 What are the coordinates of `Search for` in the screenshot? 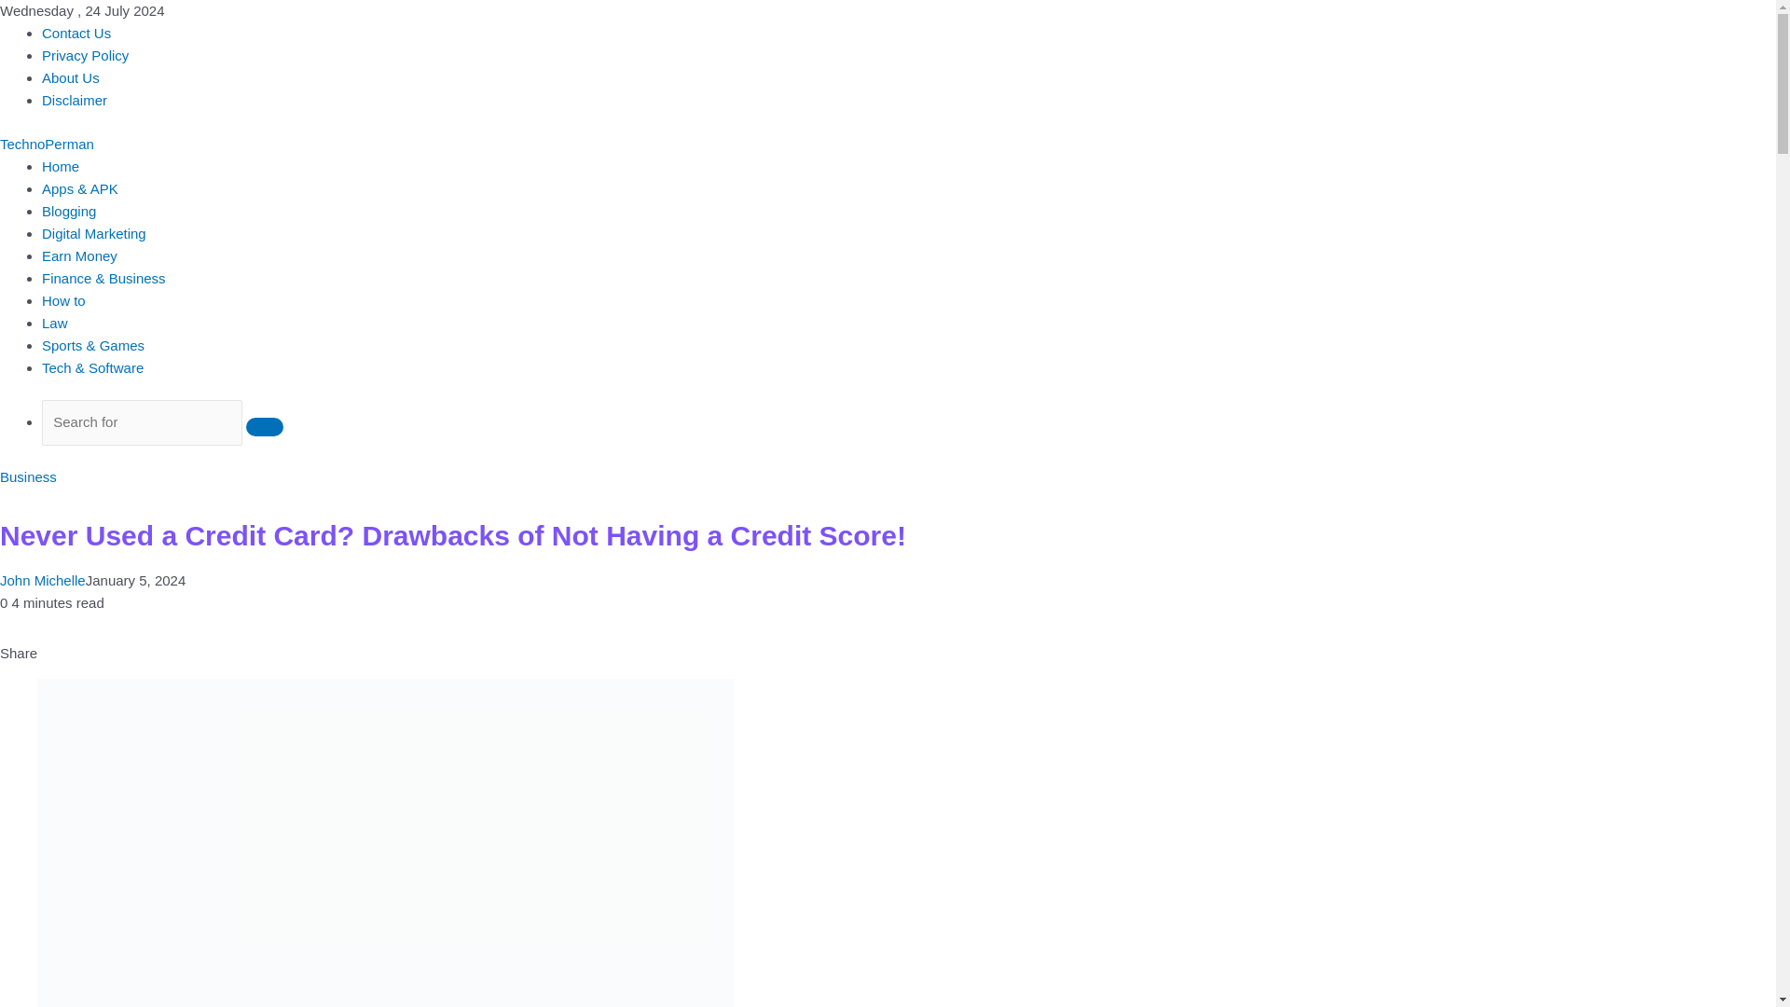 It's located at (142, 422).